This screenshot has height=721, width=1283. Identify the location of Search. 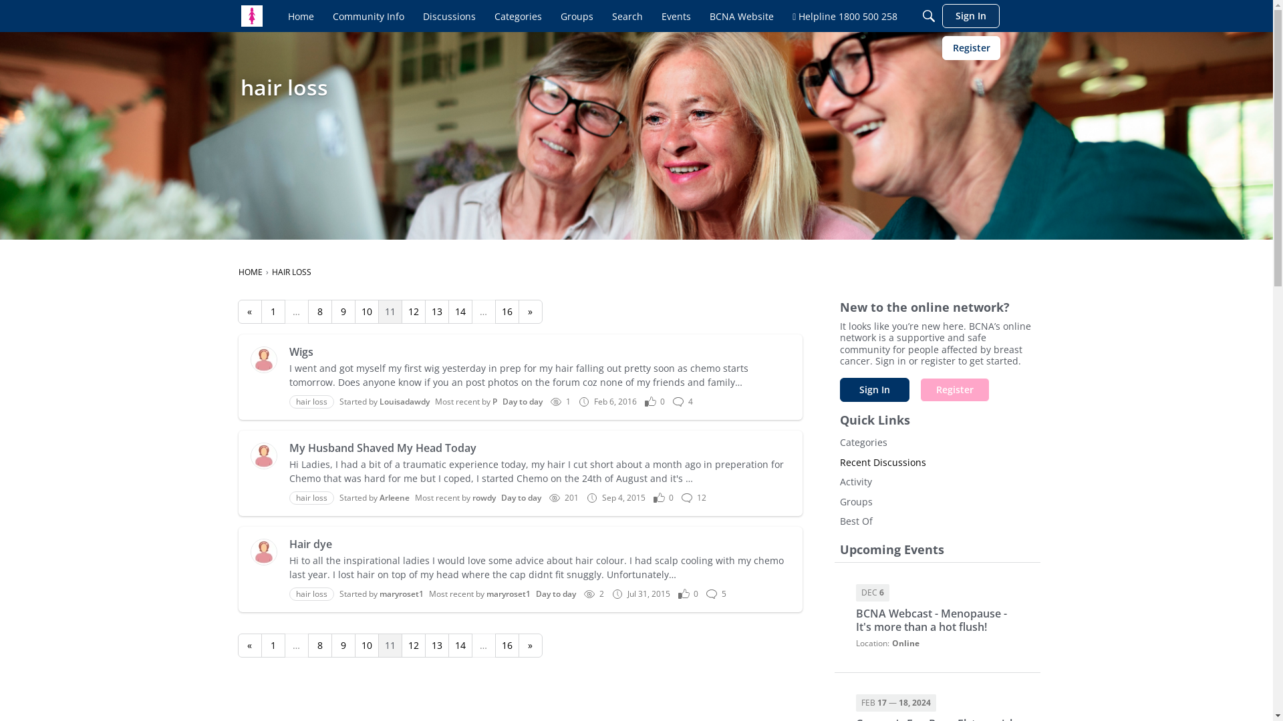
(929, 16).